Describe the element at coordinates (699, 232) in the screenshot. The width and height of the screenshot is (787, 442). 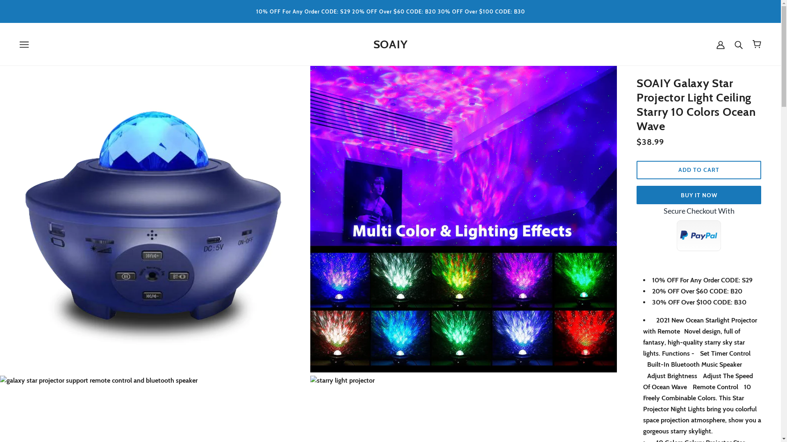
I see `trust-badges-widget` at that location.